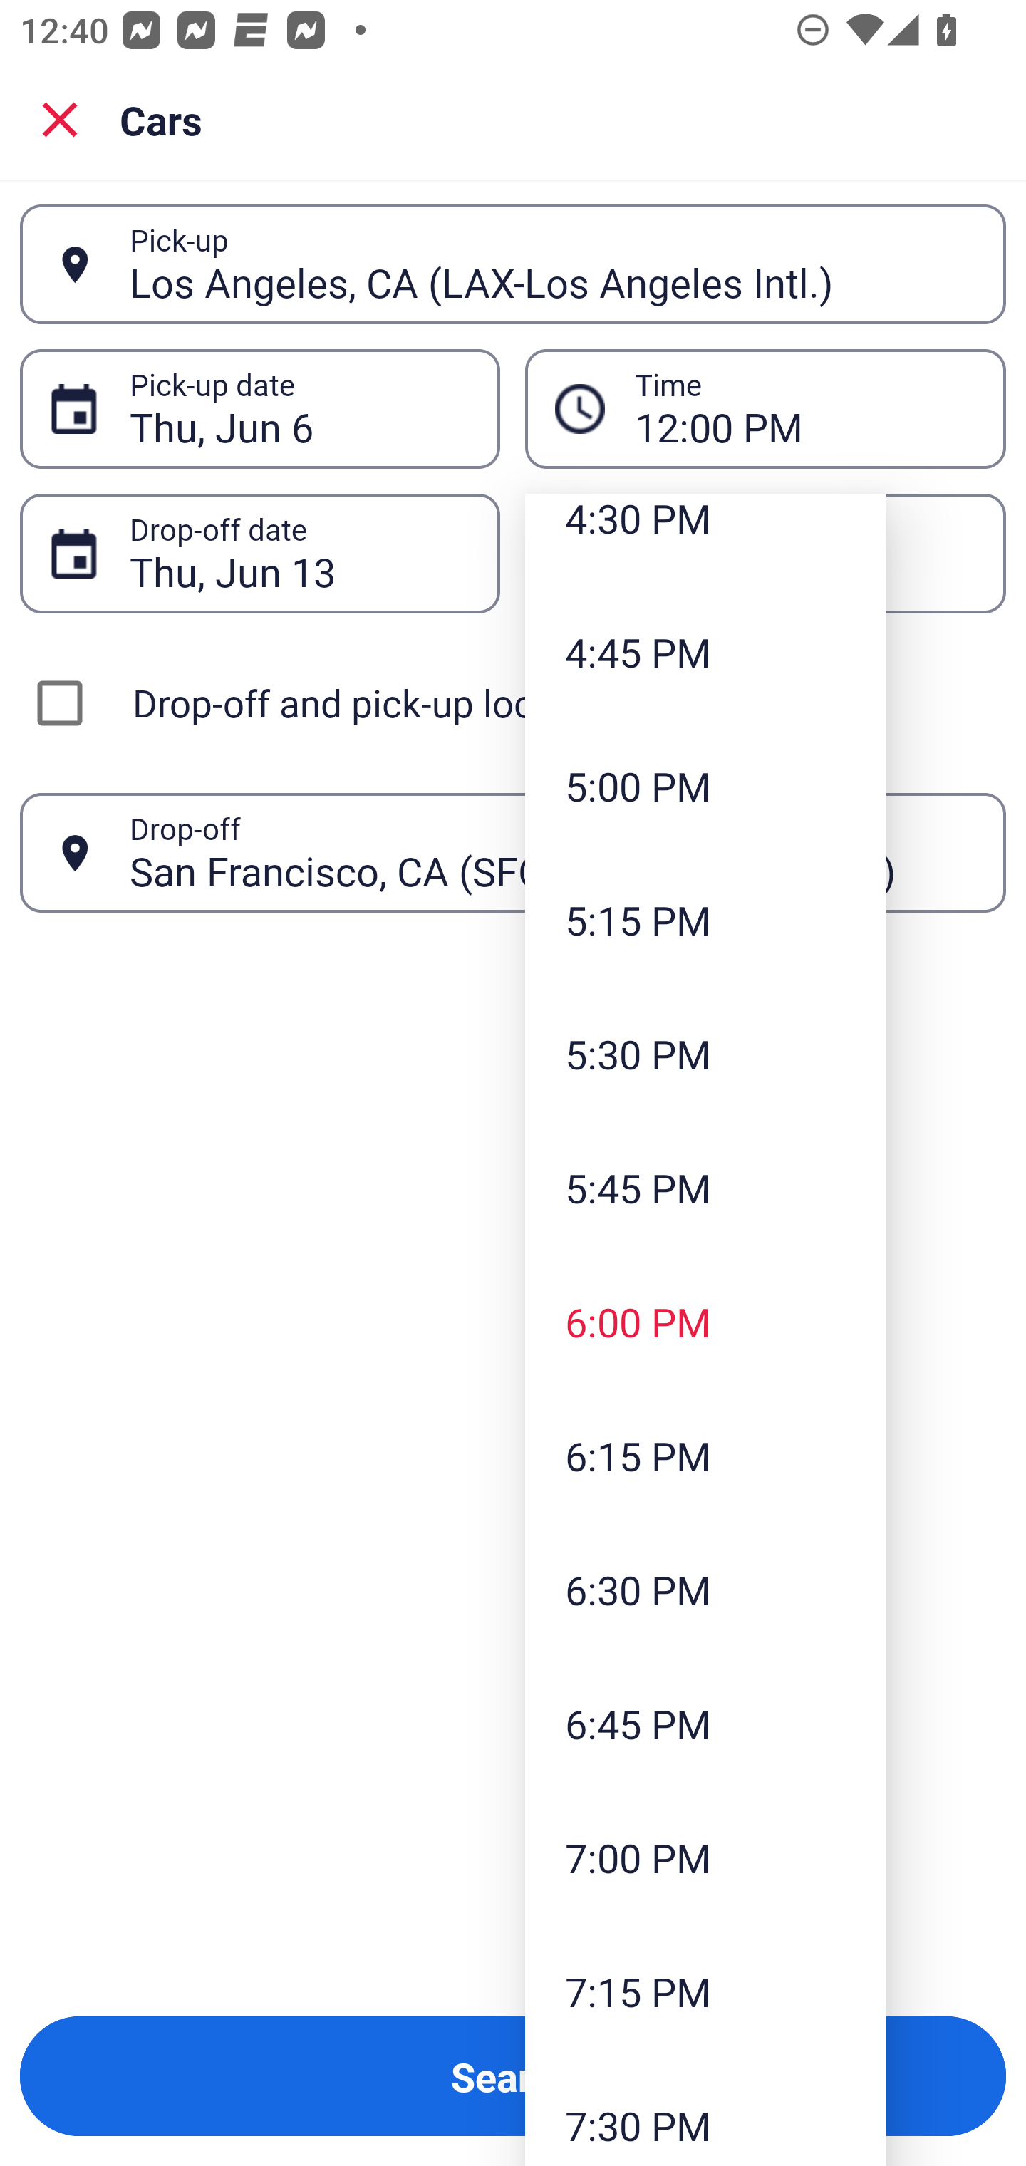 The image size is (1026, 2166). I want to click on 6:15 PM, so click(705, 1455).